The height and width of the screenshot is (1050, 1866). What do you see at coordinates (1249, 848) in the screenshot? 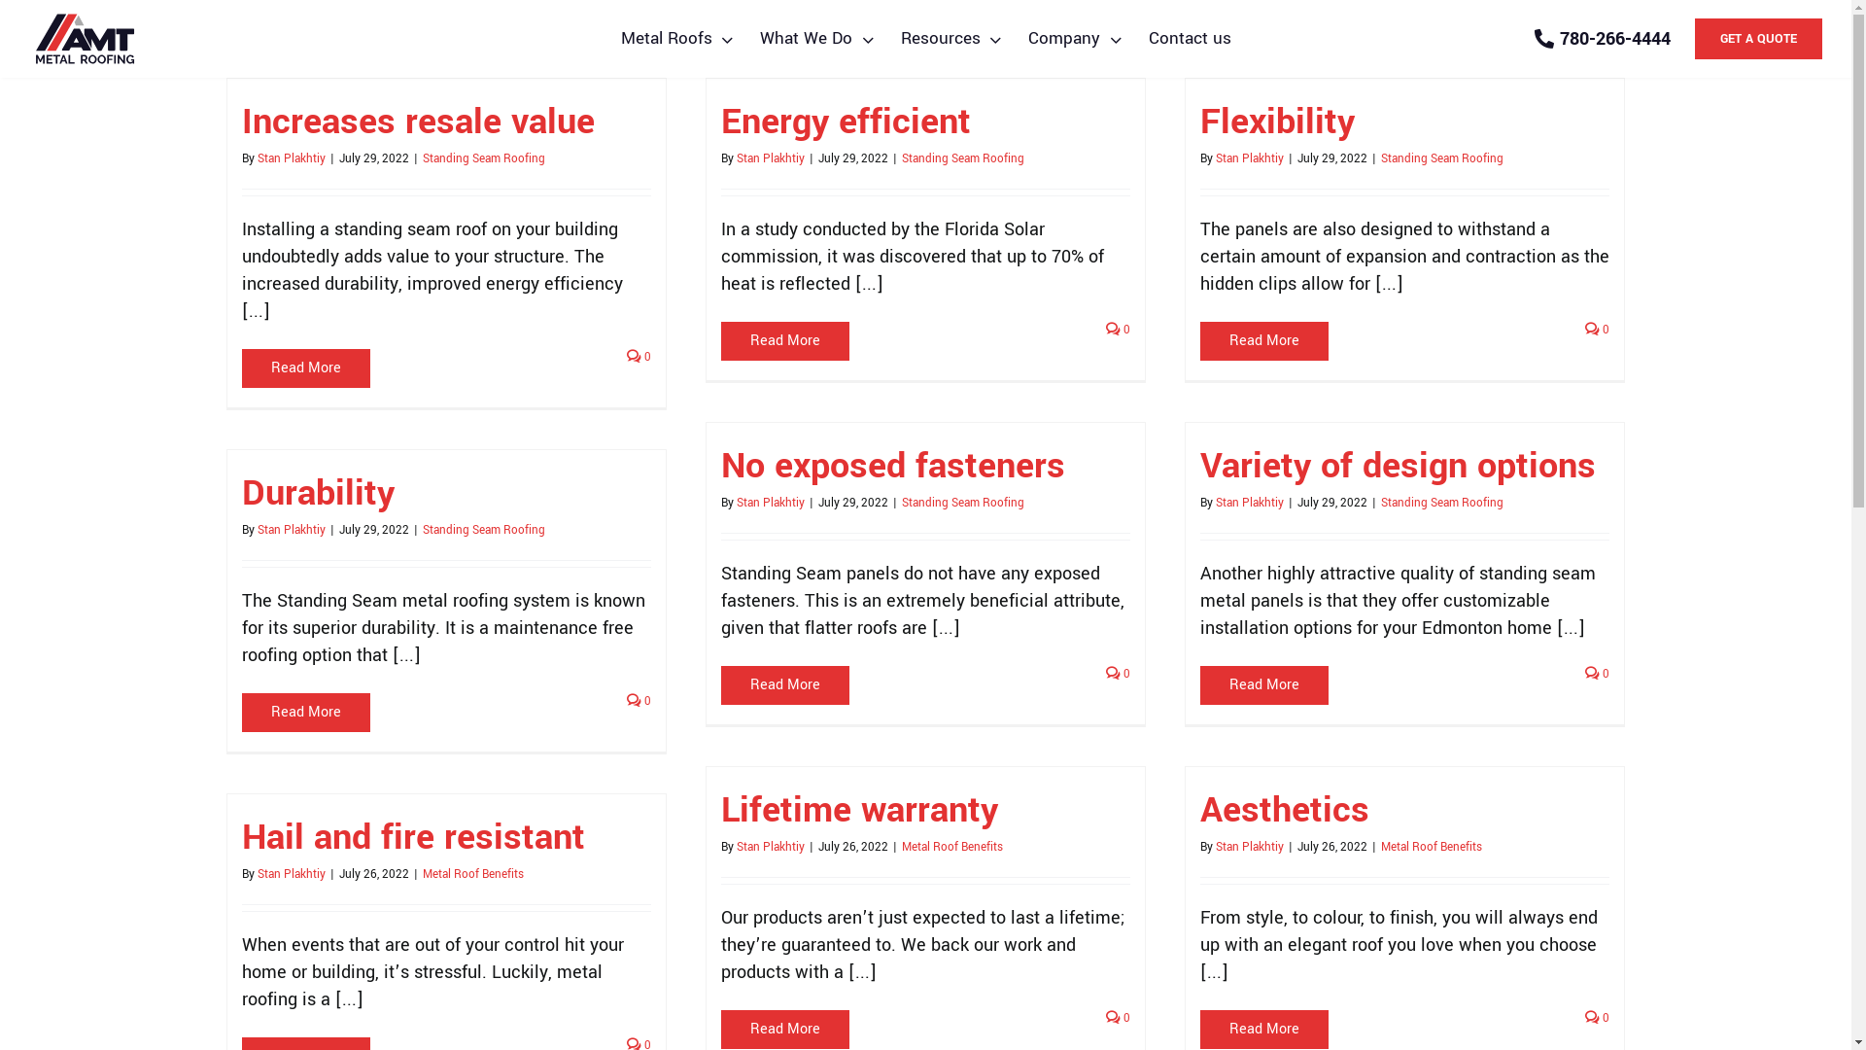
I see `Stan Plakhtiy` at bounding box center [1249, 848].